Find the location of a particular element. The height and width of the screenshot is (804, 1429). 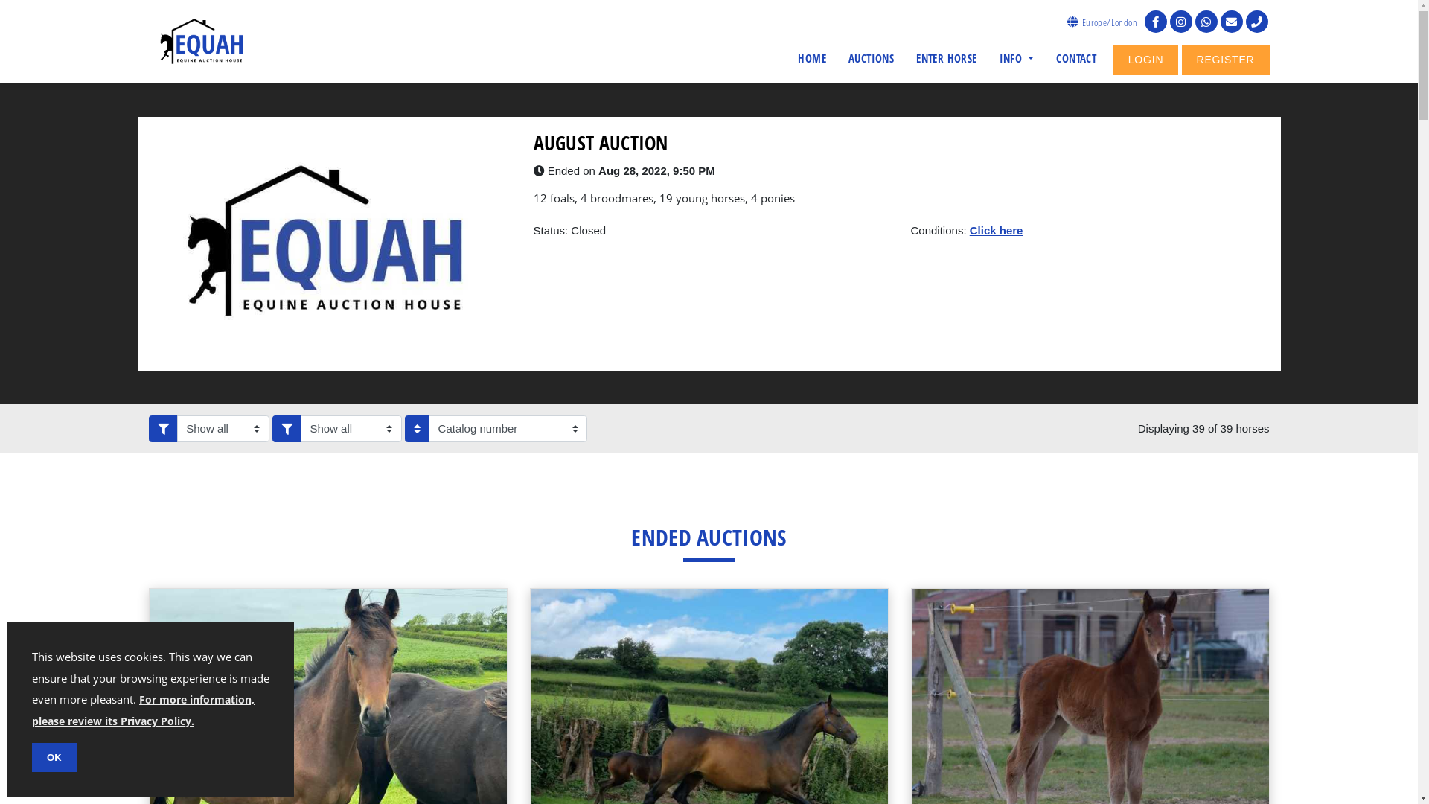

Europe/London is located at coordinates (1102, 22).